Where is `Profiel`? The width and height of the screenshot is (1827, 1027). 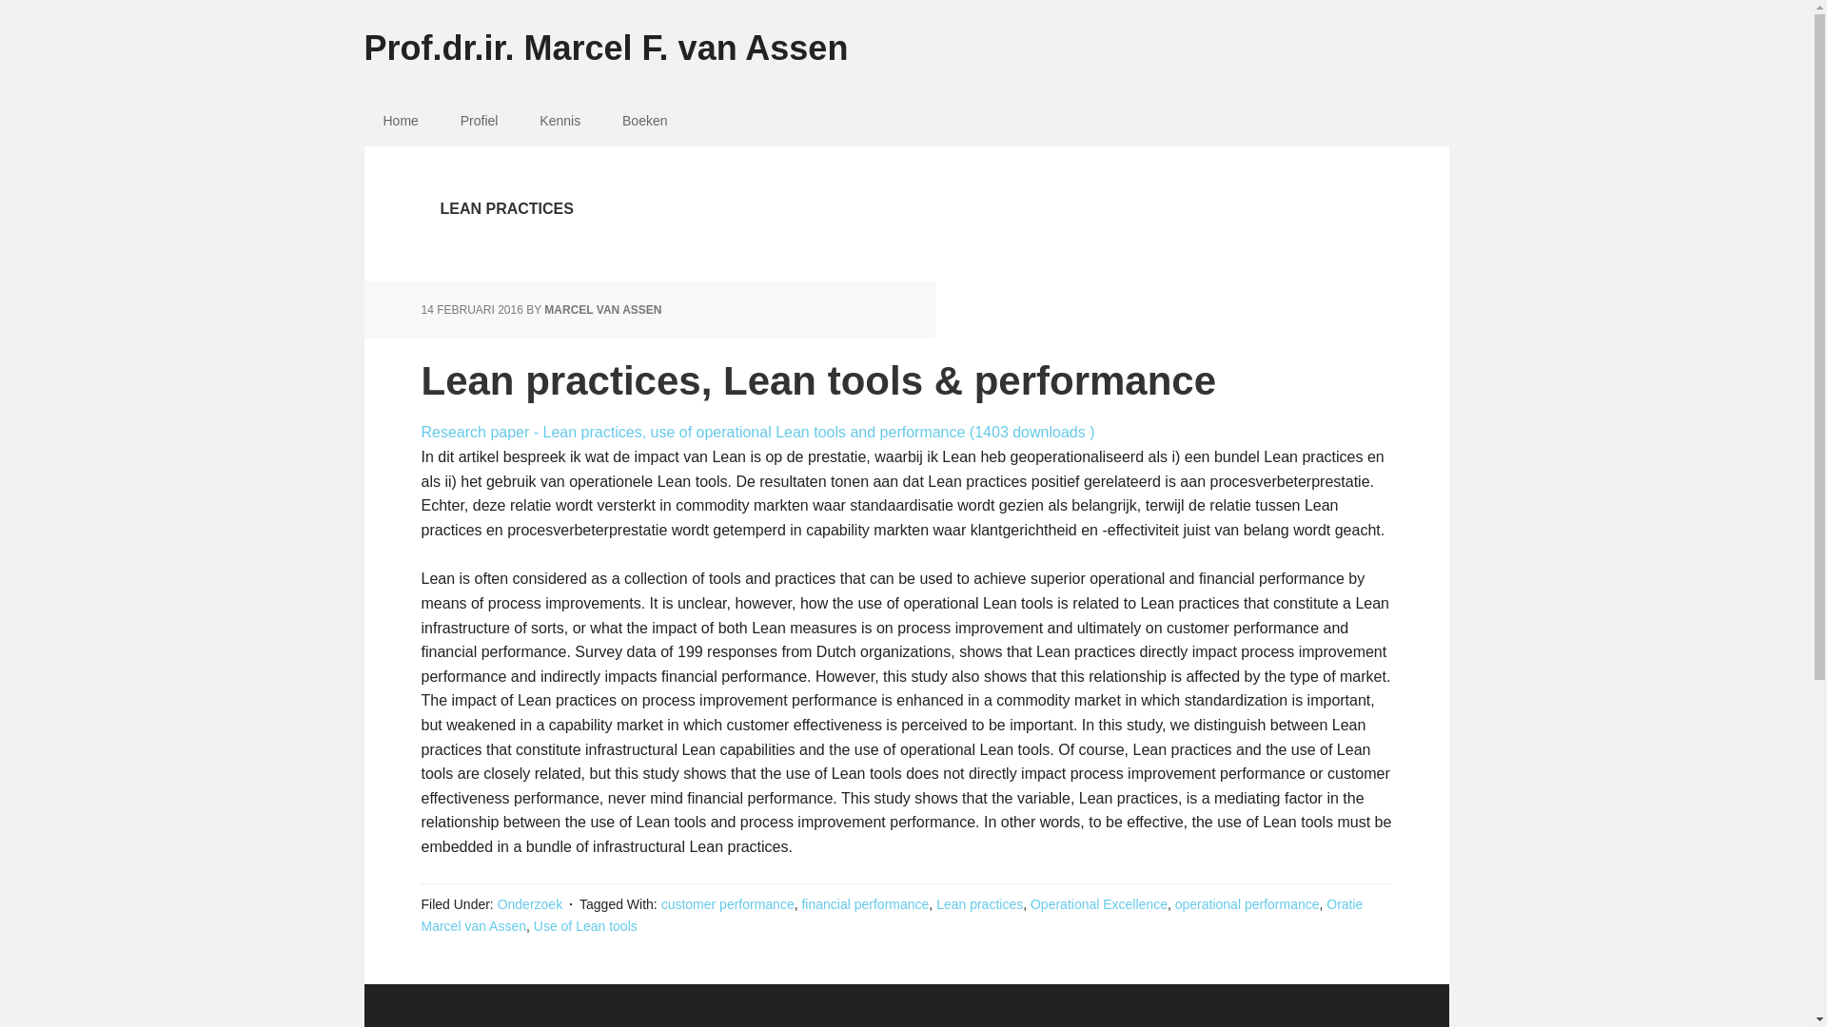
Profiel is located at coordinates (480, 121).